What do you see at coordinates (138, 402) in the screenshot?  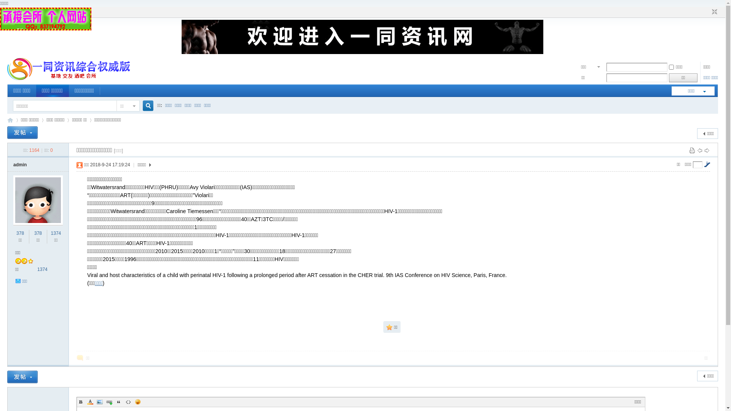 I see `Smilies` at bounding box center [138, 402].